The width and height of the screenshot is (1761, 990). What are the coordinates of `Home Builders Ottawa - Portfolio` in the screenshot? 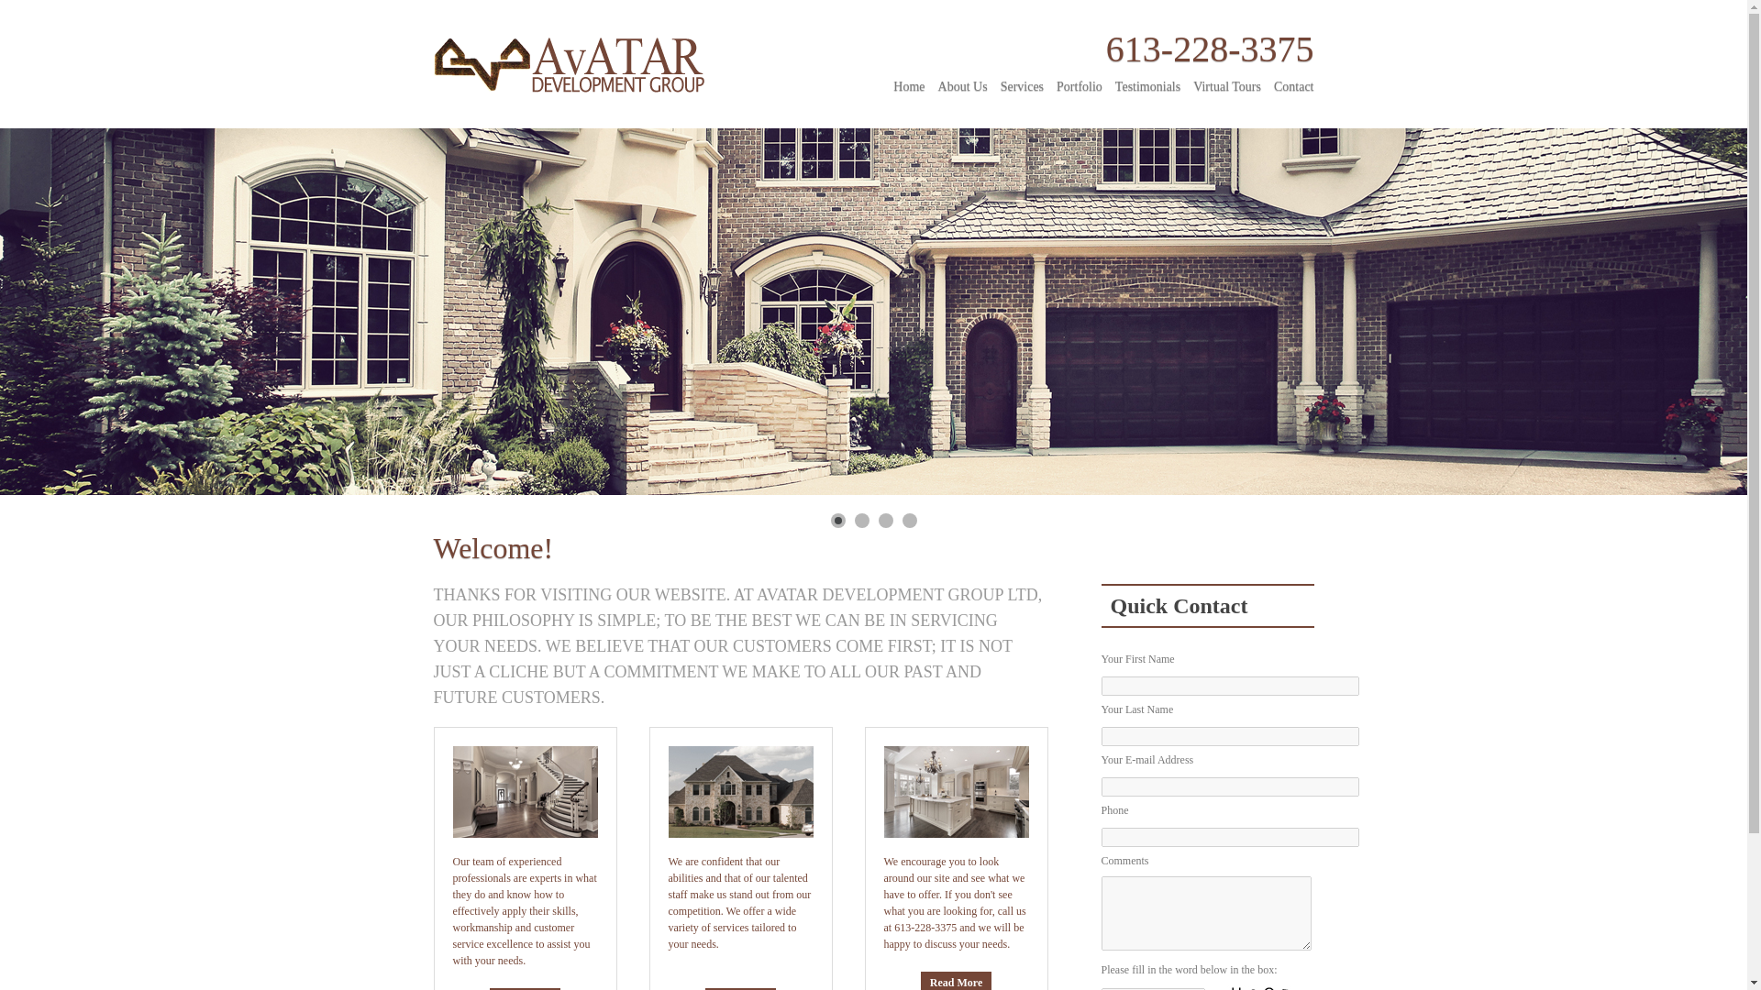 It's located at (1073, 82).